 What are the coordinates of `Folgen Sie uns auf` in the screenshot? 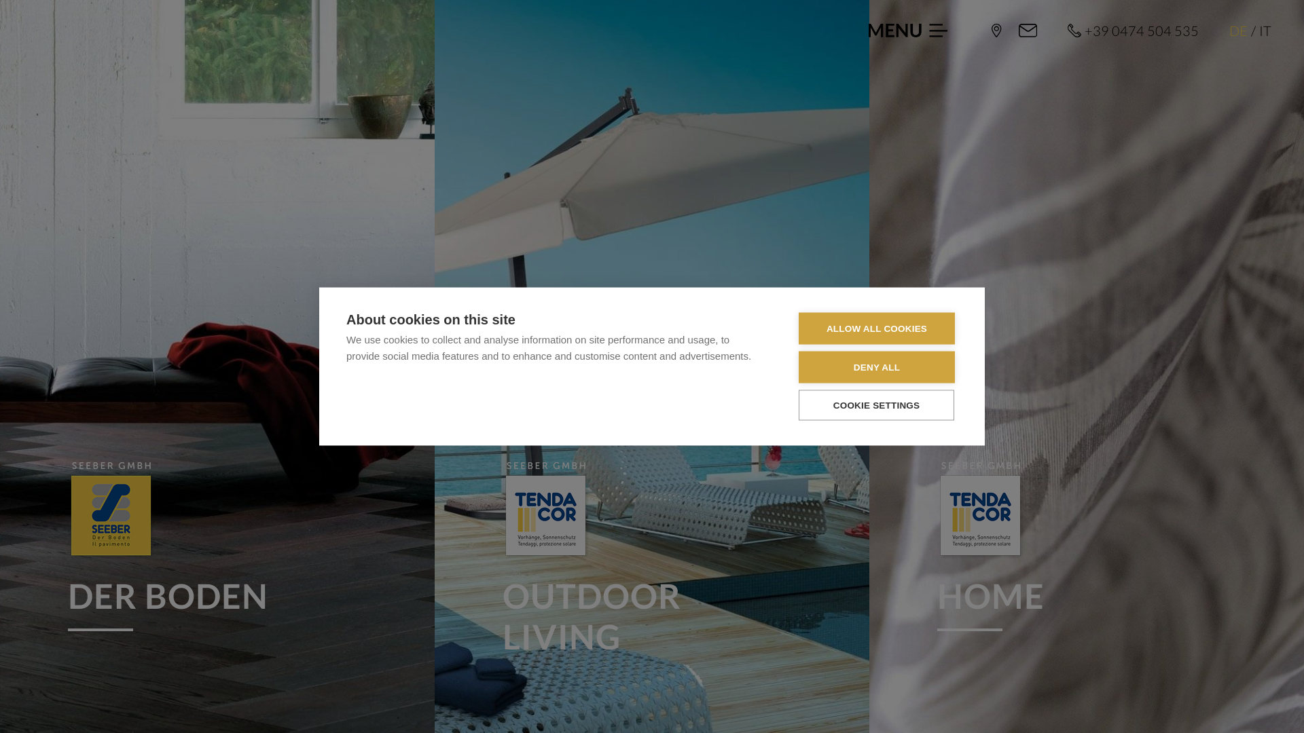 It's located at (1209, 685).